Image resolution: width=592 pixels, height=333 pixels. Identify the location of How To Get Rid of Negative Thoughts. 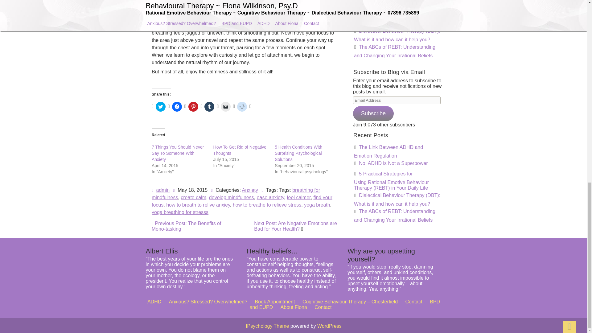
(240, 150).